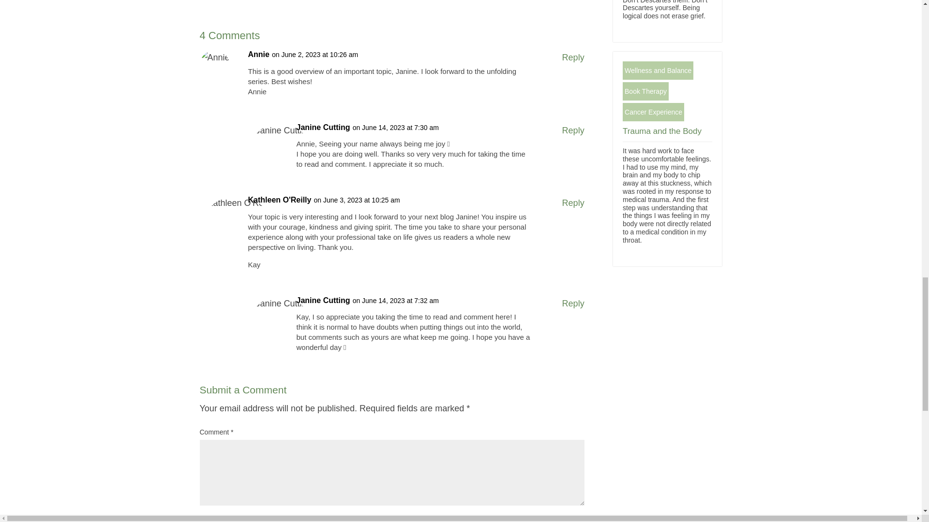  What do you see at coordinates (658, 71) in the screenshot?
I see `Wellness and Balance` at bounding box center [658, 71].